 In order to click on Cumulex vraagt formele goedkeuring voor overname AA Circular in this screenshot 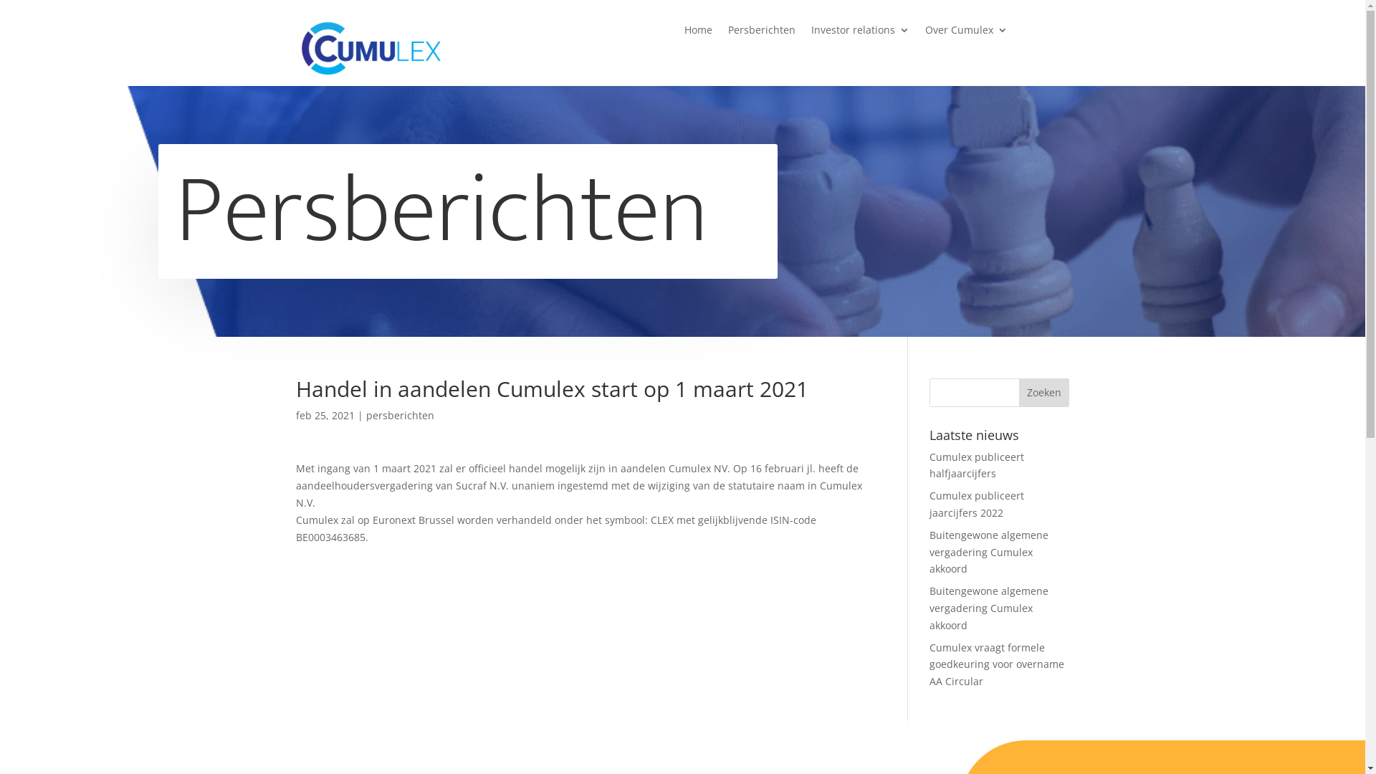, I will do `click(997, 664)`.